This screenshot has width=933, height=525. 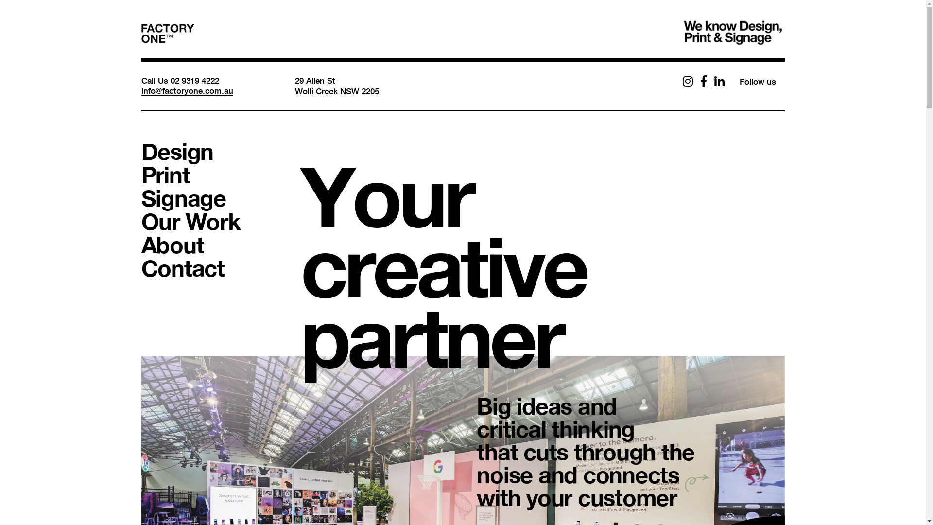 I want to click on One Way Vision, so click(x=665, y=420).